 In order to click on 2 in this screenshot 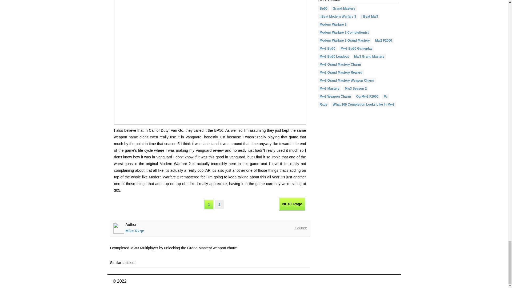, I will do `click(219, 204)`.